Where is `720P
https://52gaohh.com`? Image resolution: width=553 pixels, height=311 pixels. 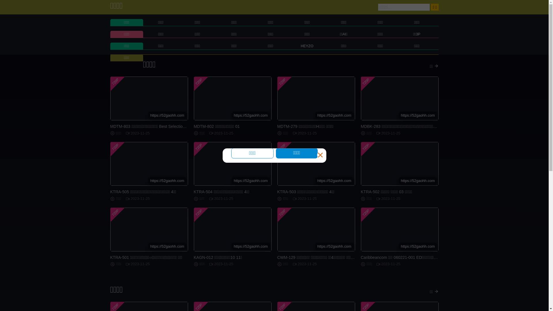
720P
https://52gaohh.com is located at coordinates (149, 98).